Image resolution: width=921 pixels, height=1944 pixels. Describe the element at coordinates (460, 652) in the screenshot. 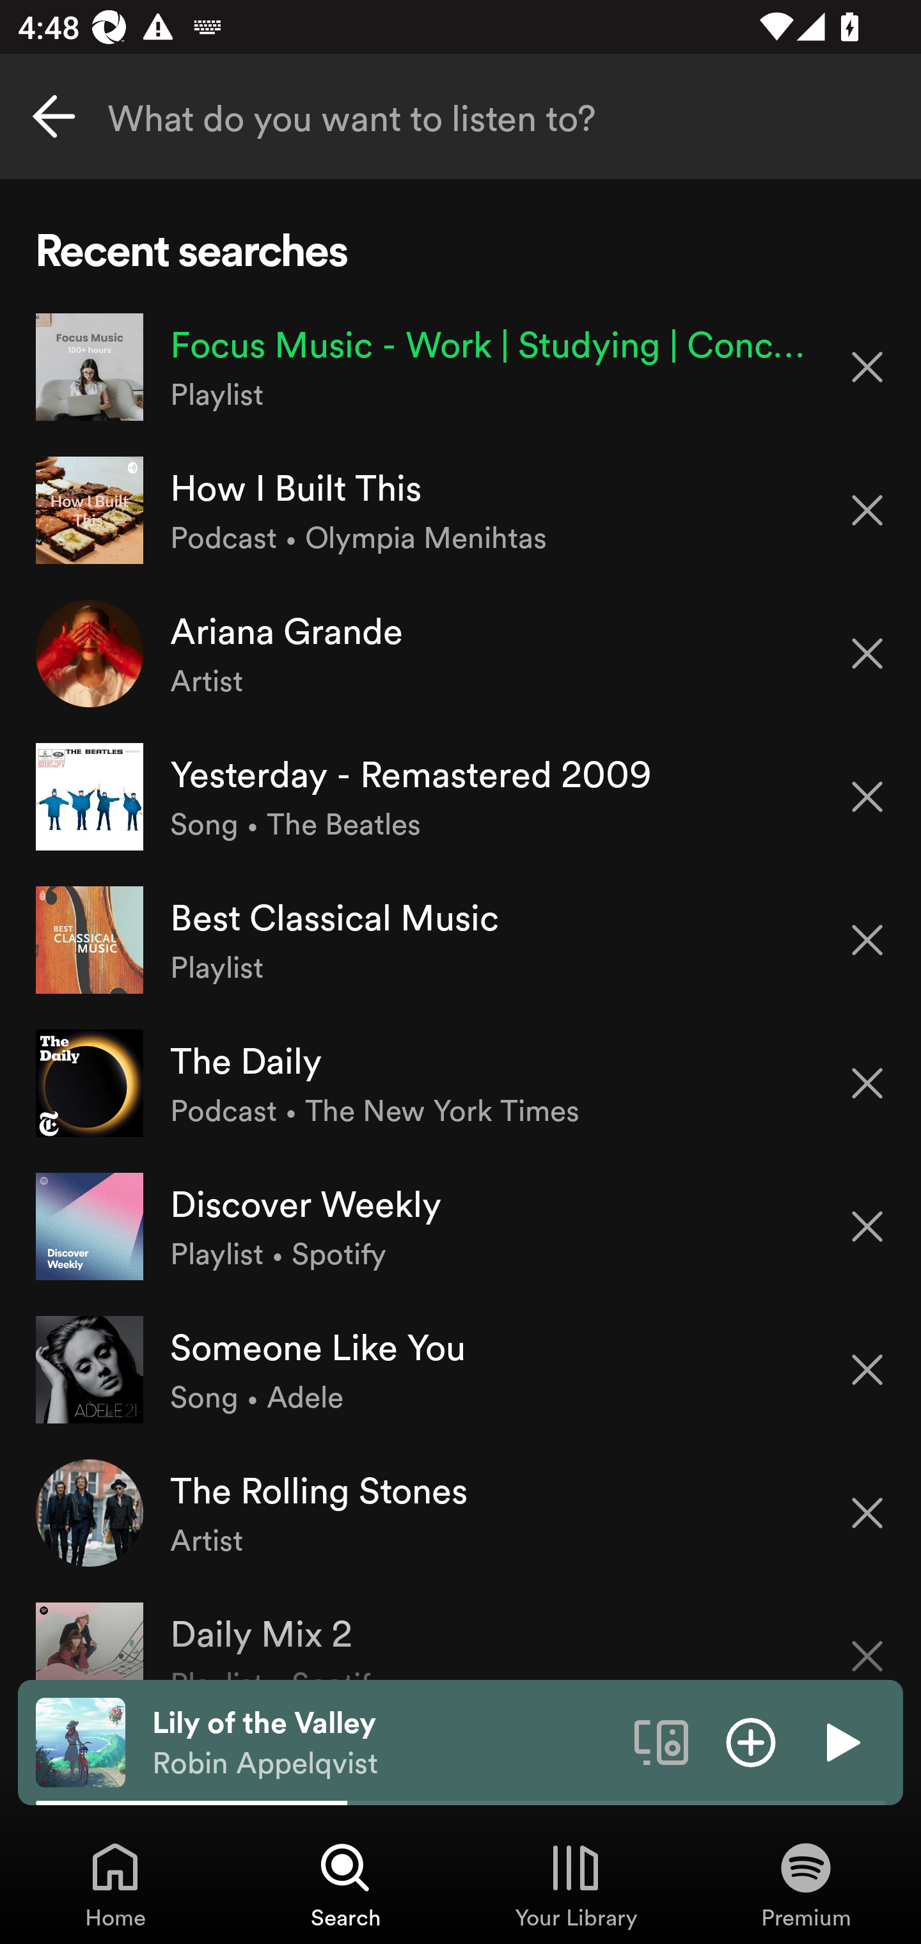

I see `Ariana Grande Artist Remove` at that location.